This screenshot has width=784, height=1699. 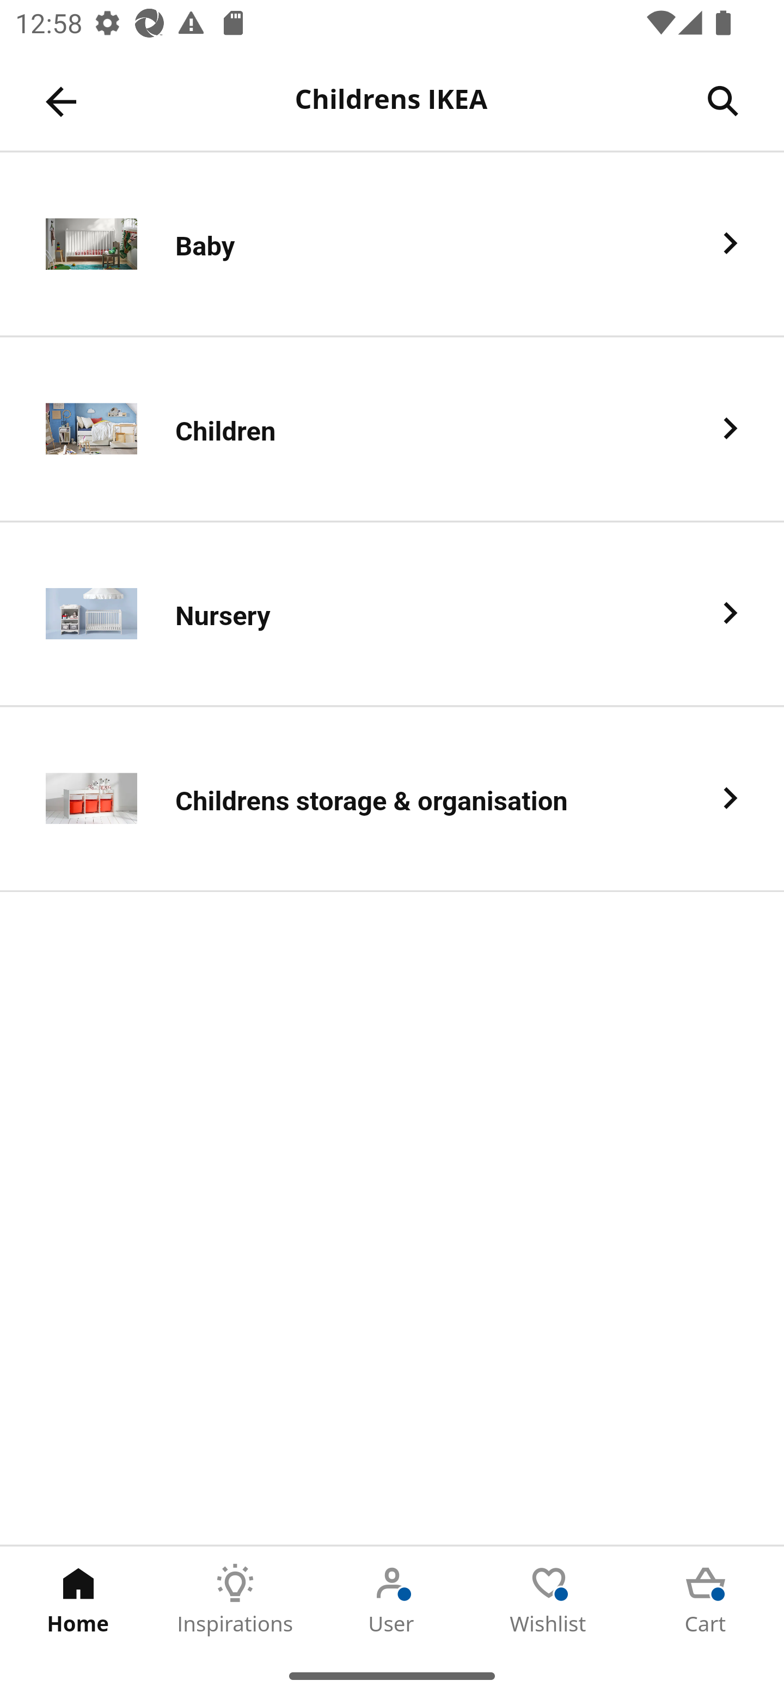 I want to click on Nursery, so click(x=392, y=614).